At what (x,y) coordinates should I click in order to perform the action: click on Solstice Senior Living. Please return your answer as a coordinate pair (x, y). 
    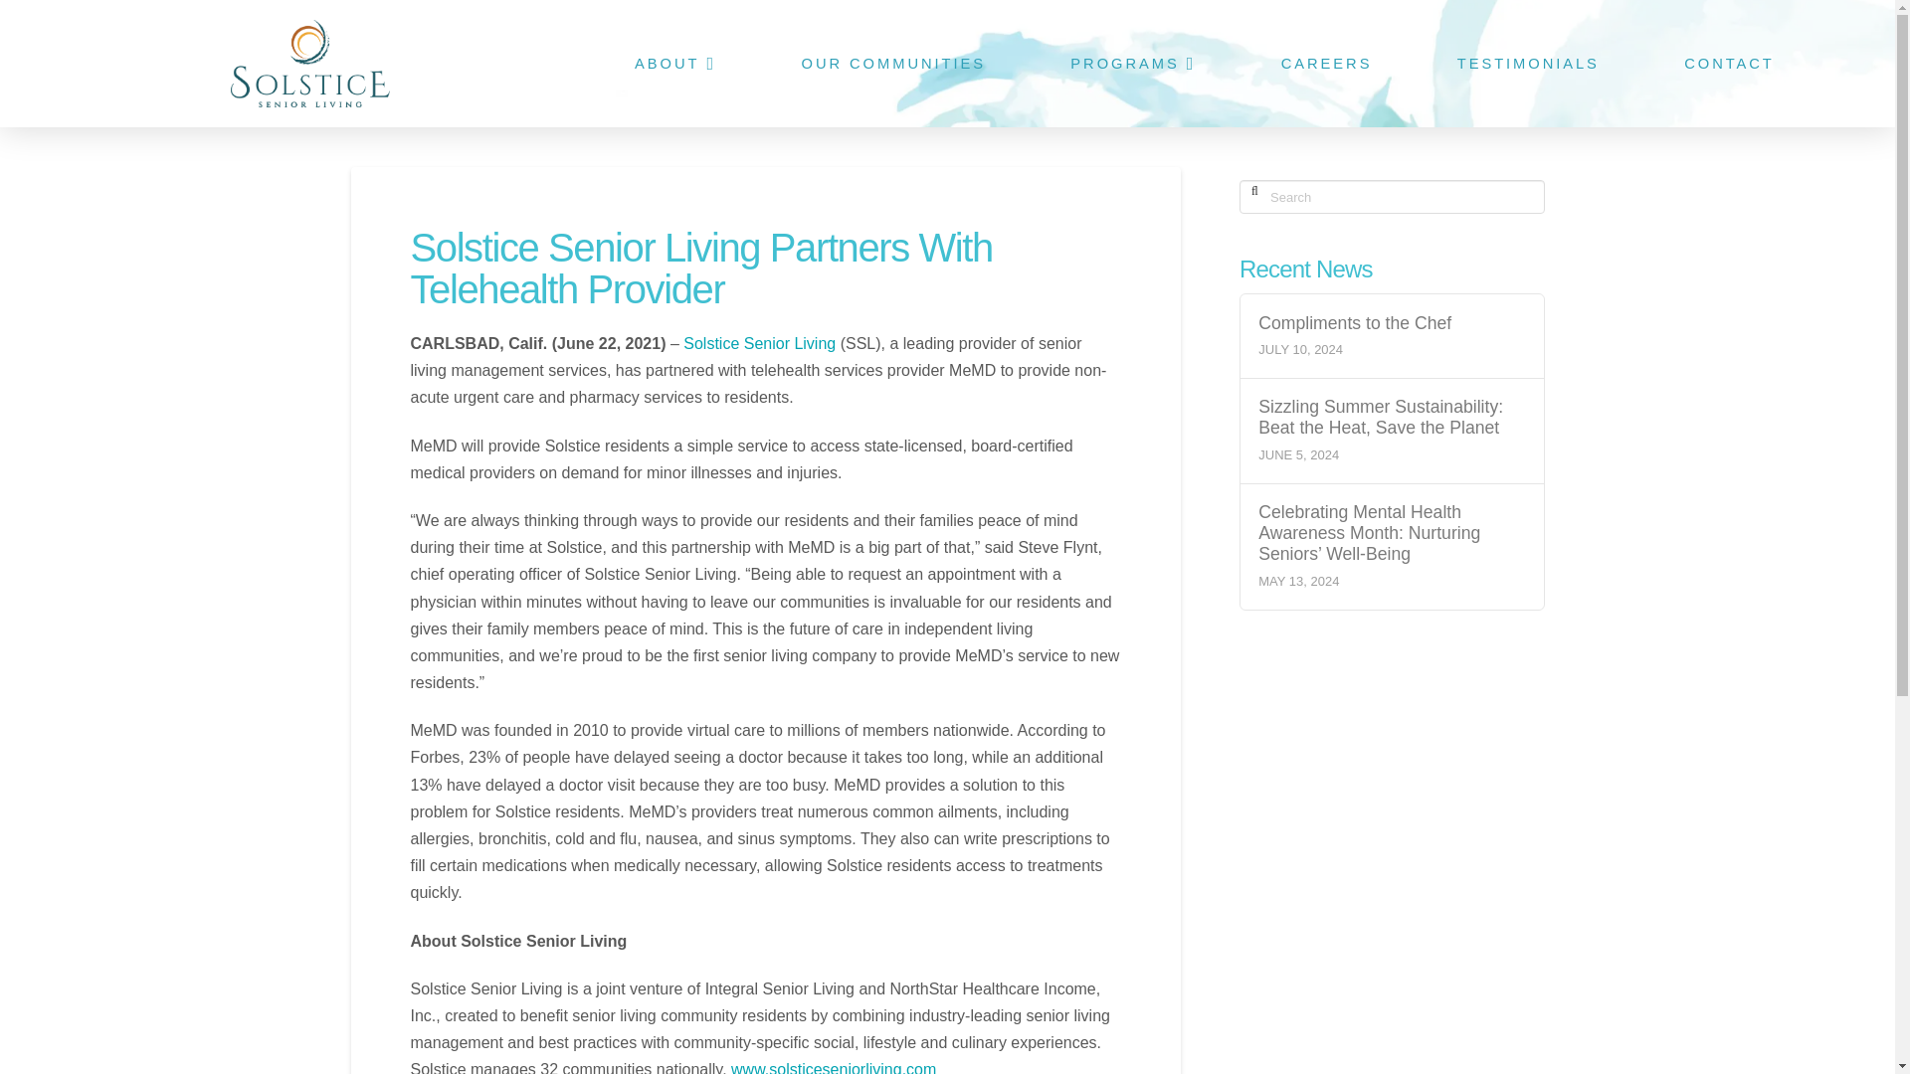
    Looking at the image, I should click on (760, 343).